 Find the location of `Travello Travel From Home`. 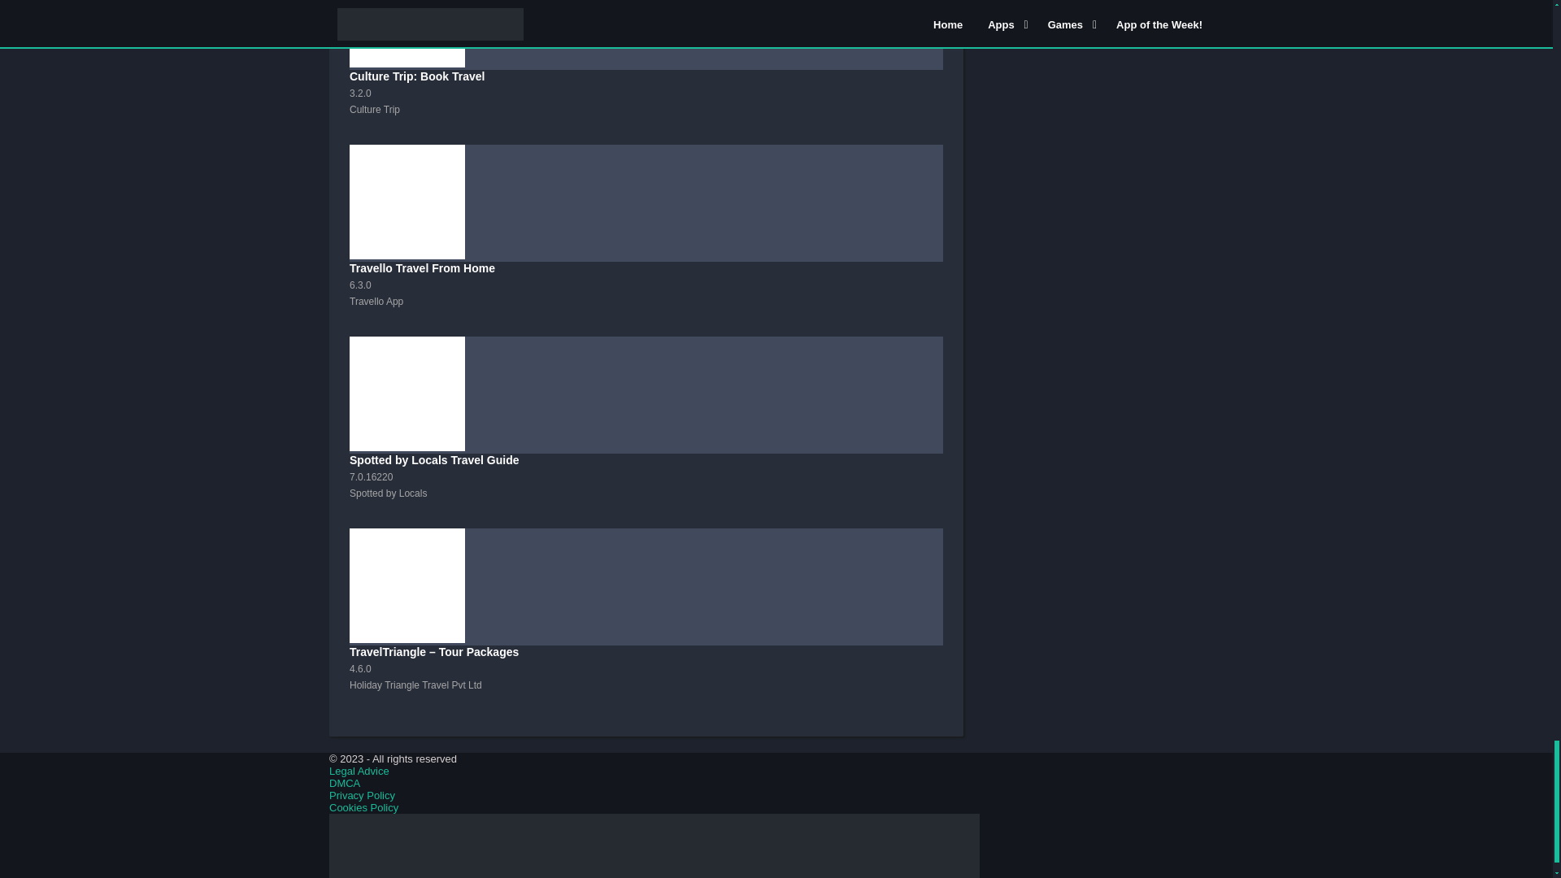

Travello Travel From Home is located at coordinates (646, 241).